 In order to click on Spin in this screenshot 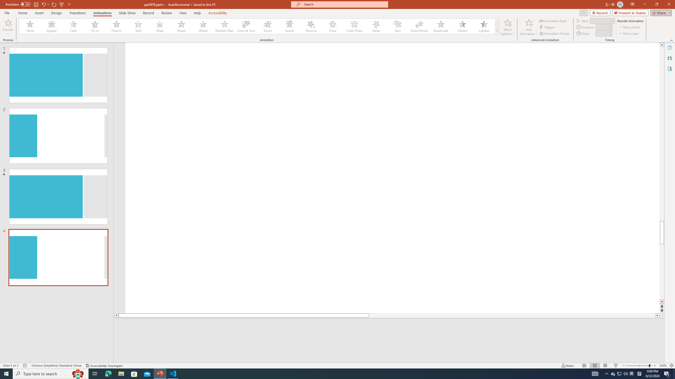, I will do `click(397, 26)`.